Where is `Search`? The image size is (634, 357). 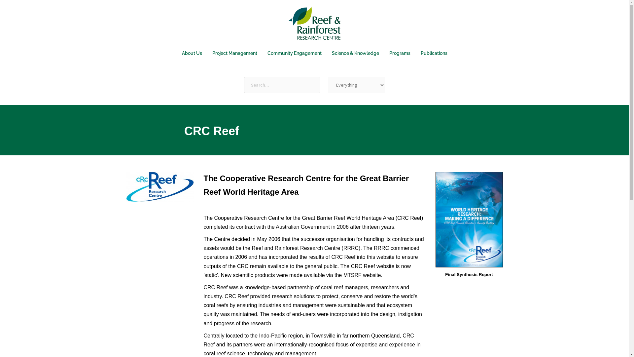 Search is located at coordinates (20, 8).